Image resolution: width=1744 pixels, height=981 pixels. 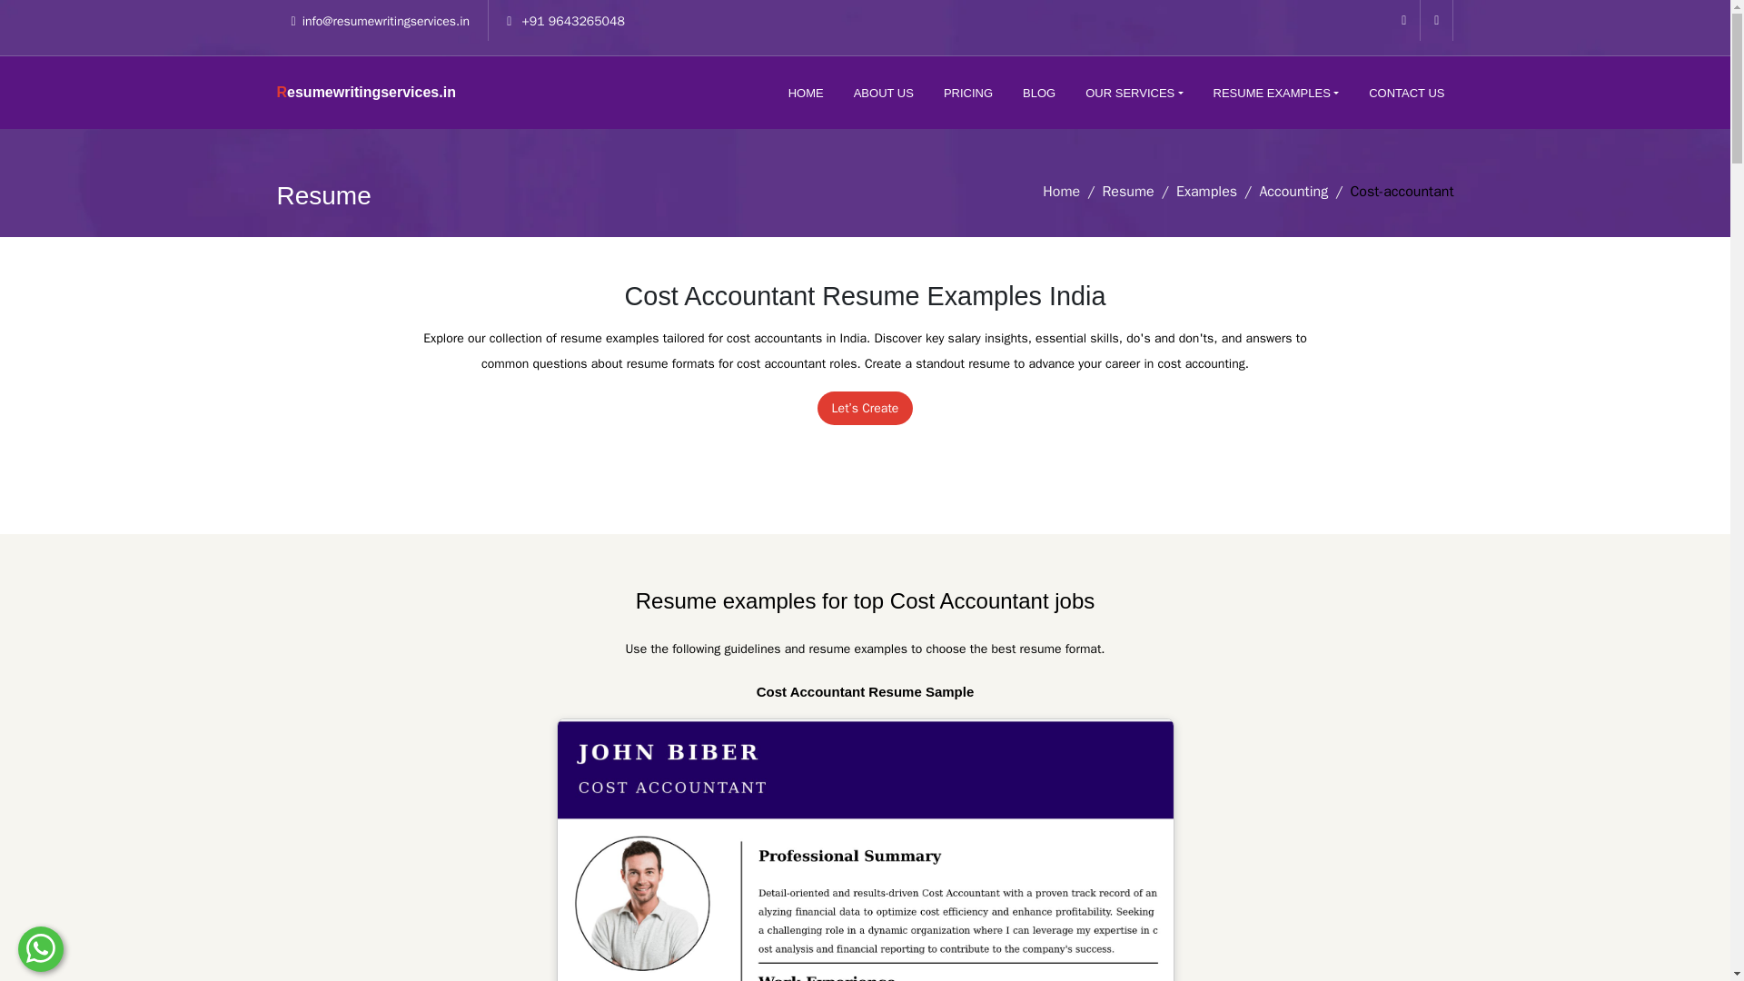 What do you see at coordinates (365, 93) in the screenshot?
I see `Resumewritingservices.in` at bounding box center [365, 93].